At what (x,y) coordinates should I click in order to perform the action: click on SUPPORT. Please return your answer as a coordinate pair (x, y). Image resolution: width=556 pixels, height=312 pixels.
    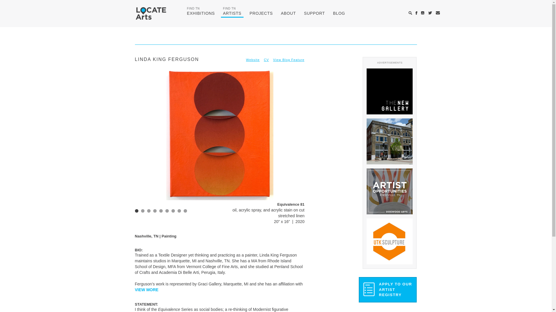
    Looking at the image, I should click on (167, 211).